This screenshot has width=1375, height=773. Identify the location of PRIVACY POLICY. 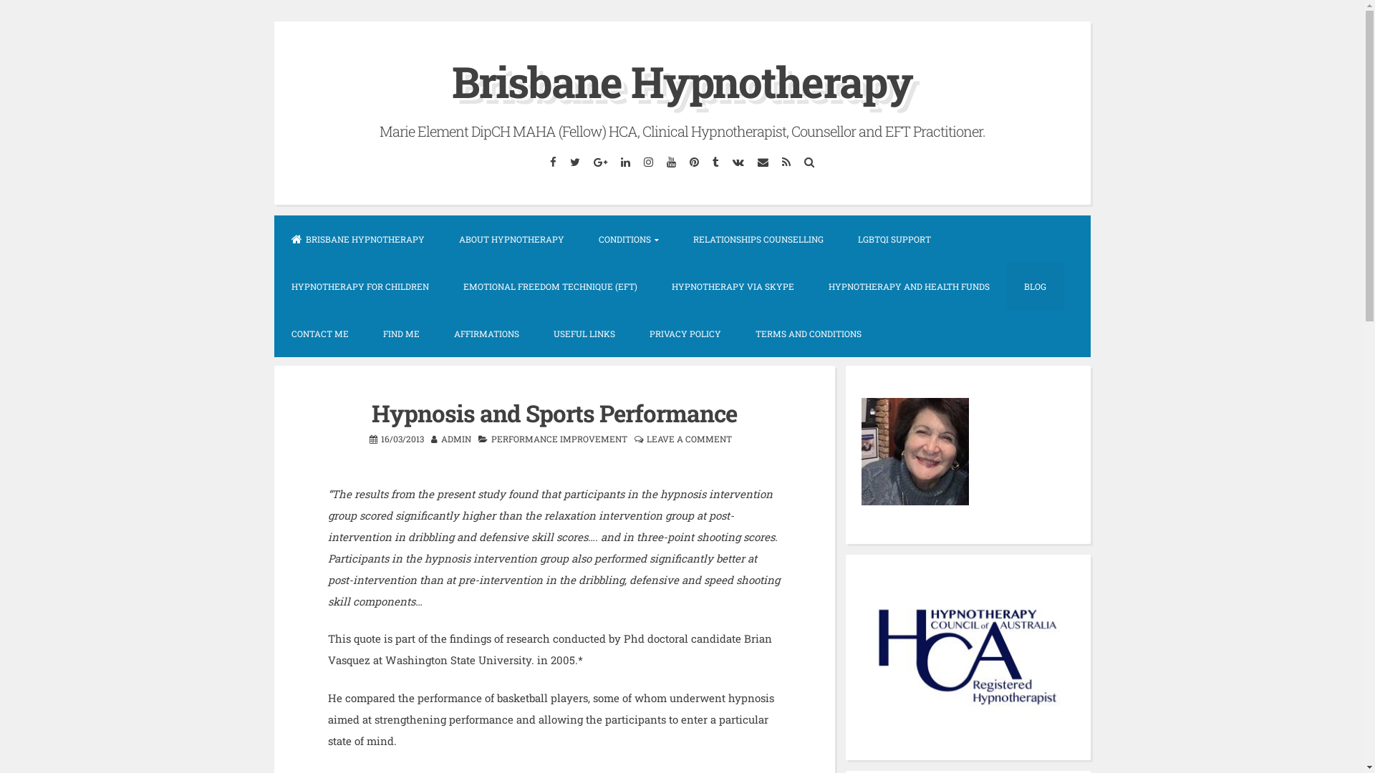
(685, 333).